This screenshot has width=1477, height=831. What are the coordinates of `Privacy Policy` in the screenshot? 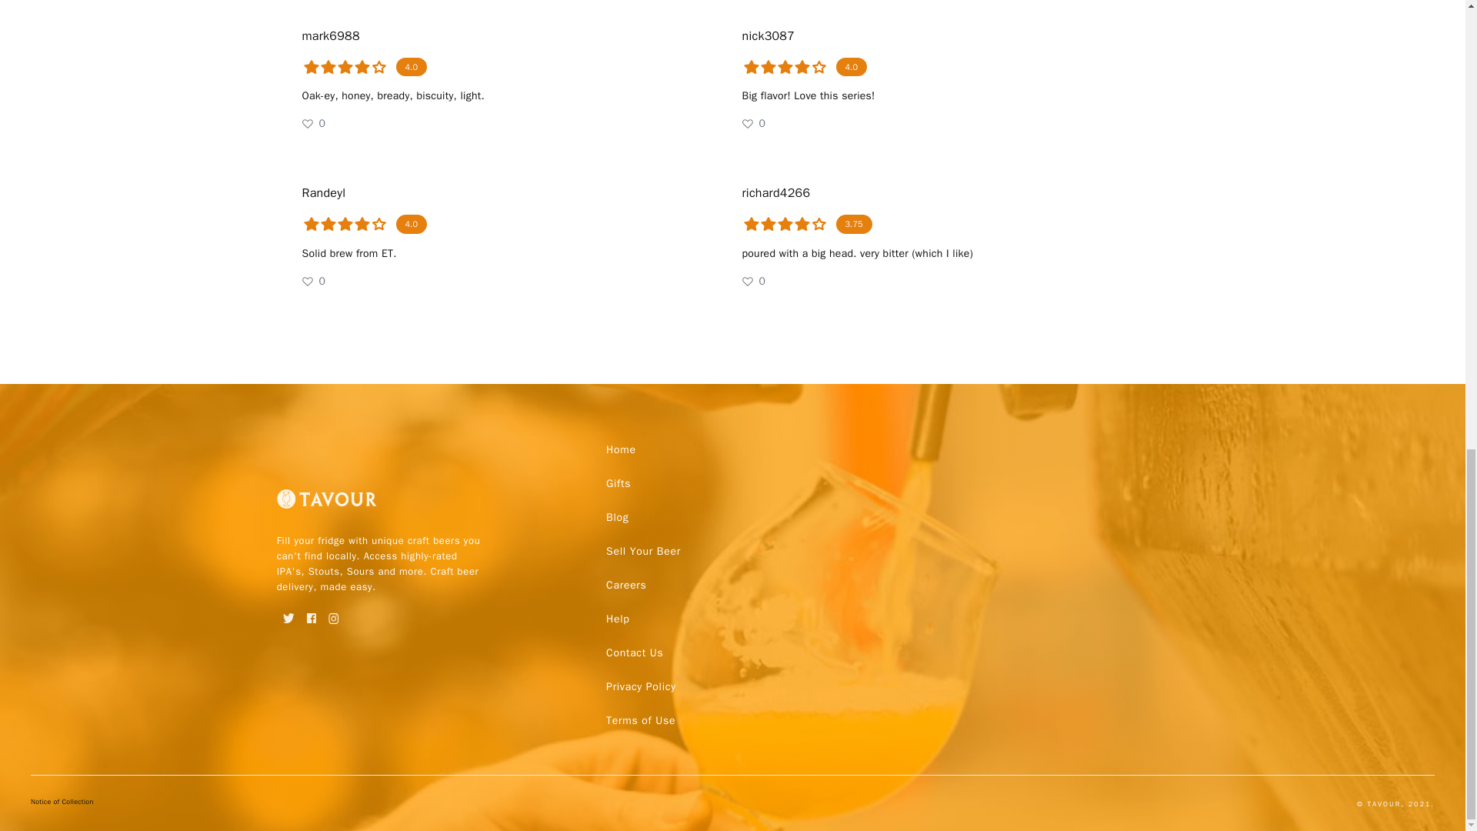 It's located at (640, 686).